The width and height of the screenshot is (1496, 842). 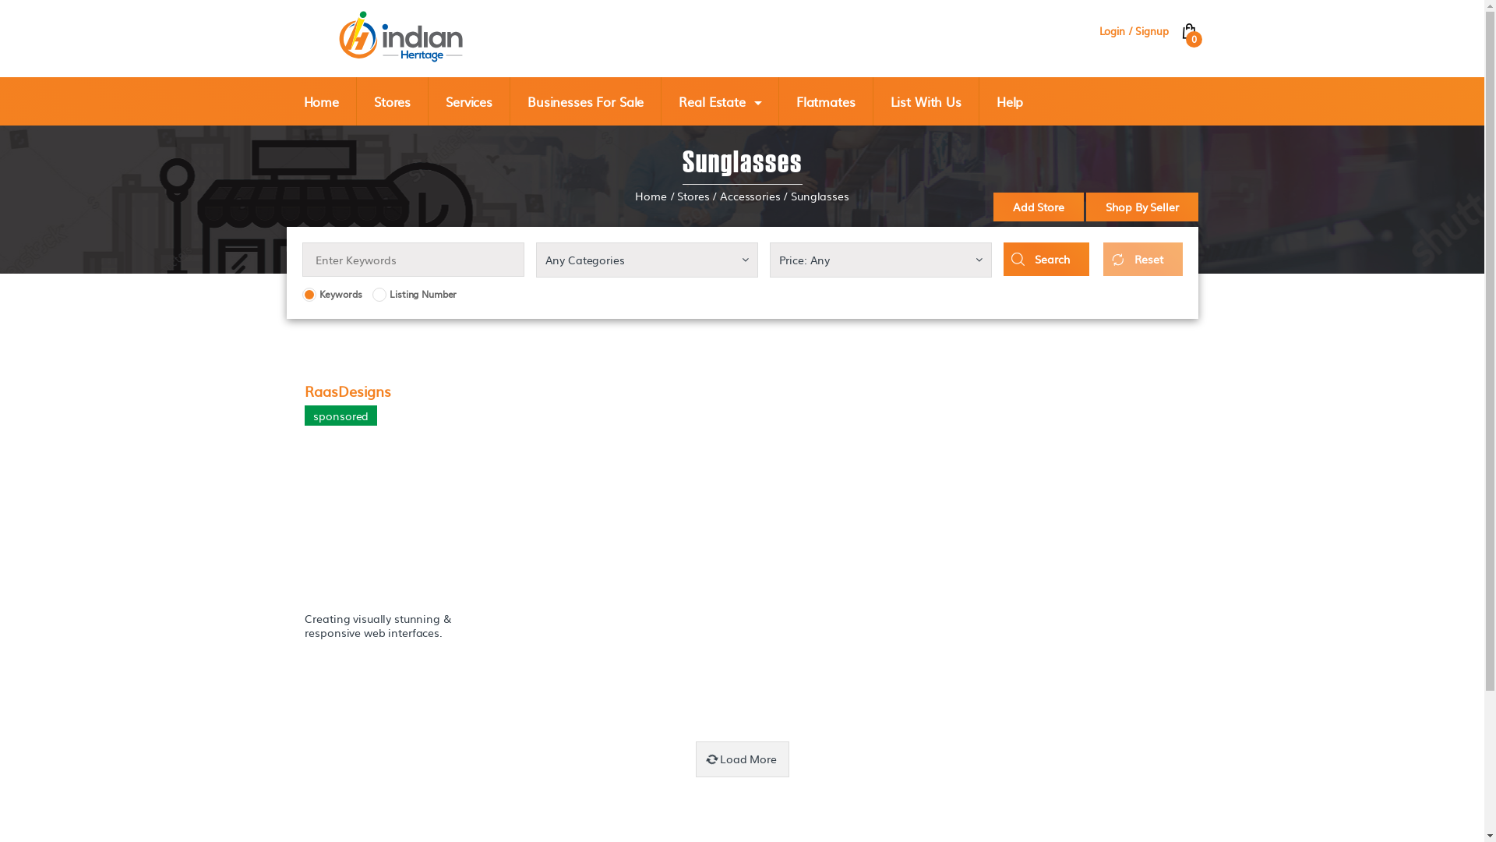 I want to click on Real Estate, so click(x=720, y=101).